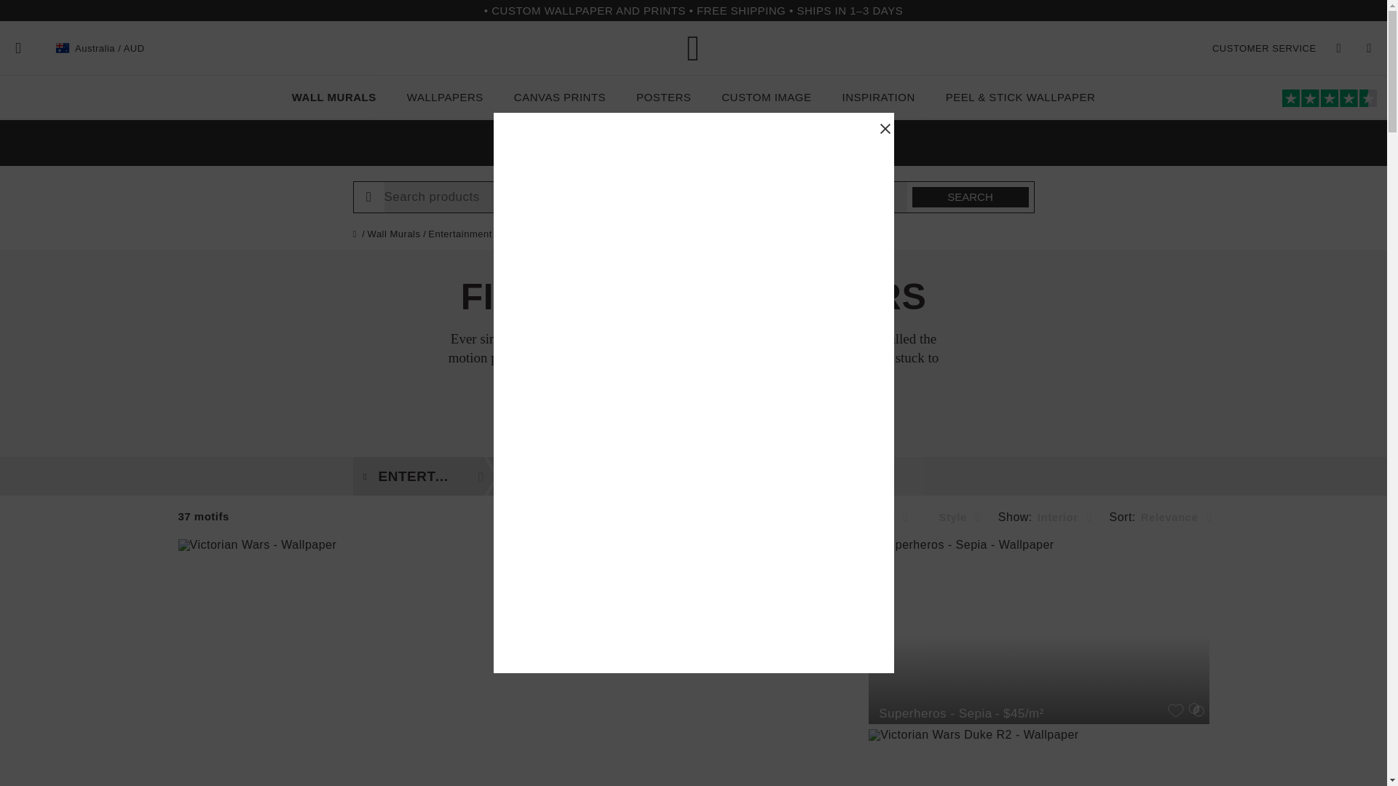 The height and width of the screenshot is (786, 1398). What do you see at coordinates (431, 476) in the screenshot?
I see `Entertainment` at bounding box center [431, 476].